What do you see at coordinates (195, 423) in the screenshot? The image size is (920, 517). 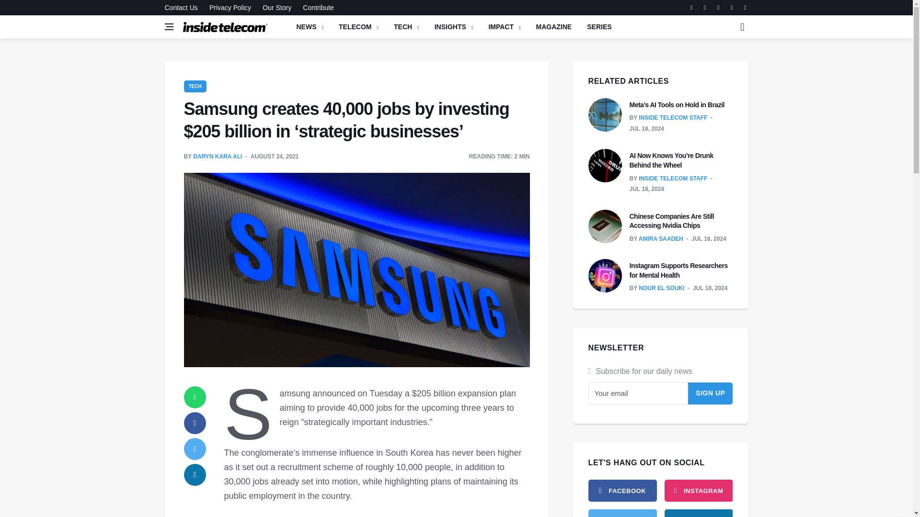 I see `facebook` at bounding box center [195, 423].